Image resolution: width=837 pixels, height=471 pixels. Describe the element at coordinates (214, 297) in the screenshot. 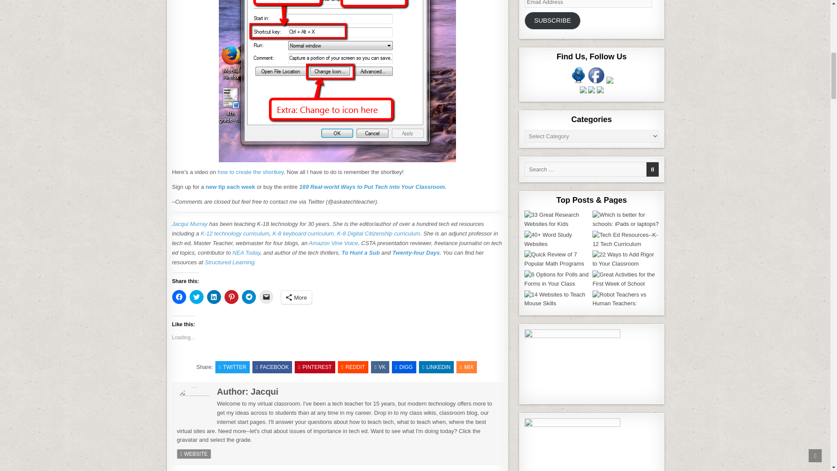

I see `Click to share on LinkedIn` at that location.